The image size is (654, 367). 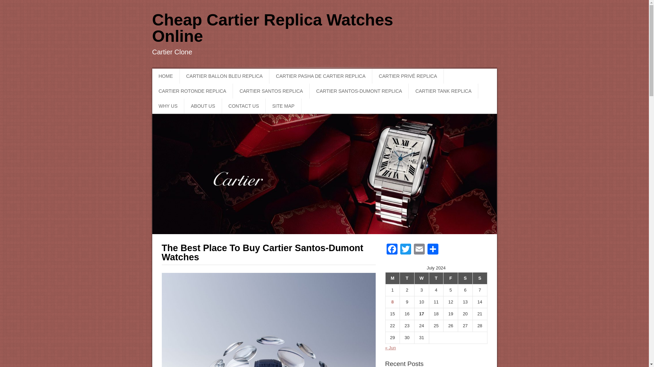 What do you see at coordinates (451, 279) in the screenshot?
I see `Friday` at bounding box center [451, 279].